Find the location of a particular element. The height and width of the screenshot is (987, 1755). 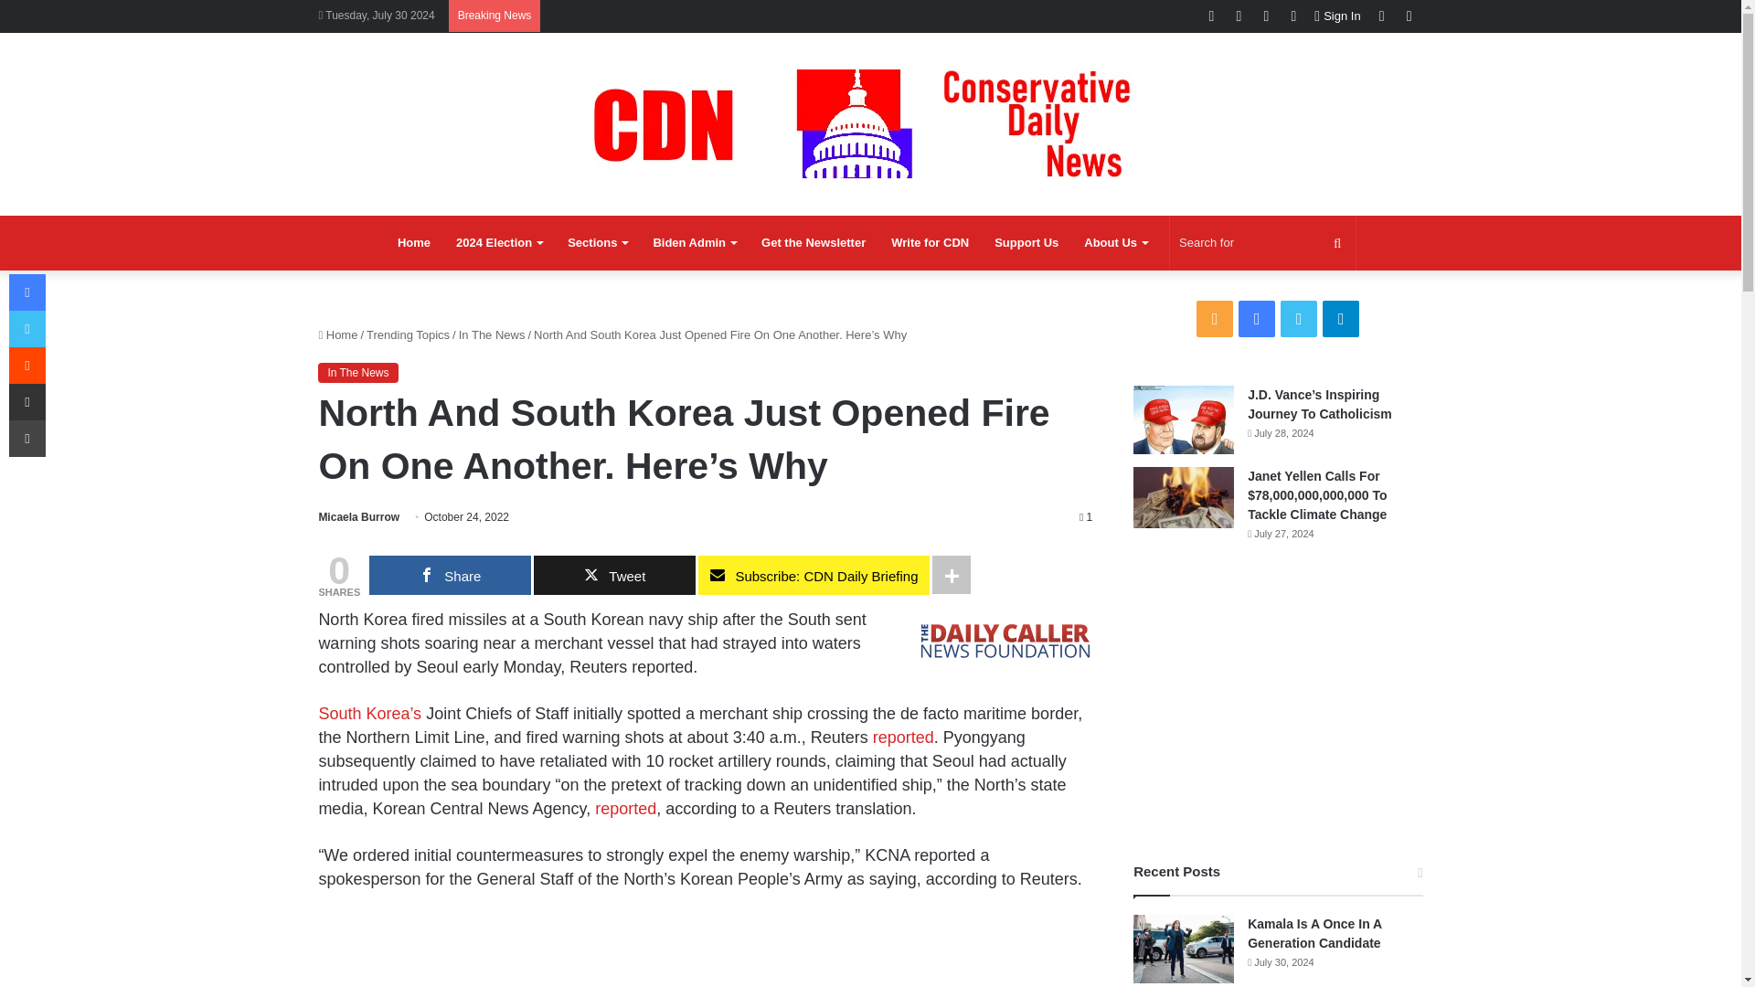

Conservative Daily News is located at coordinates (870, 123).